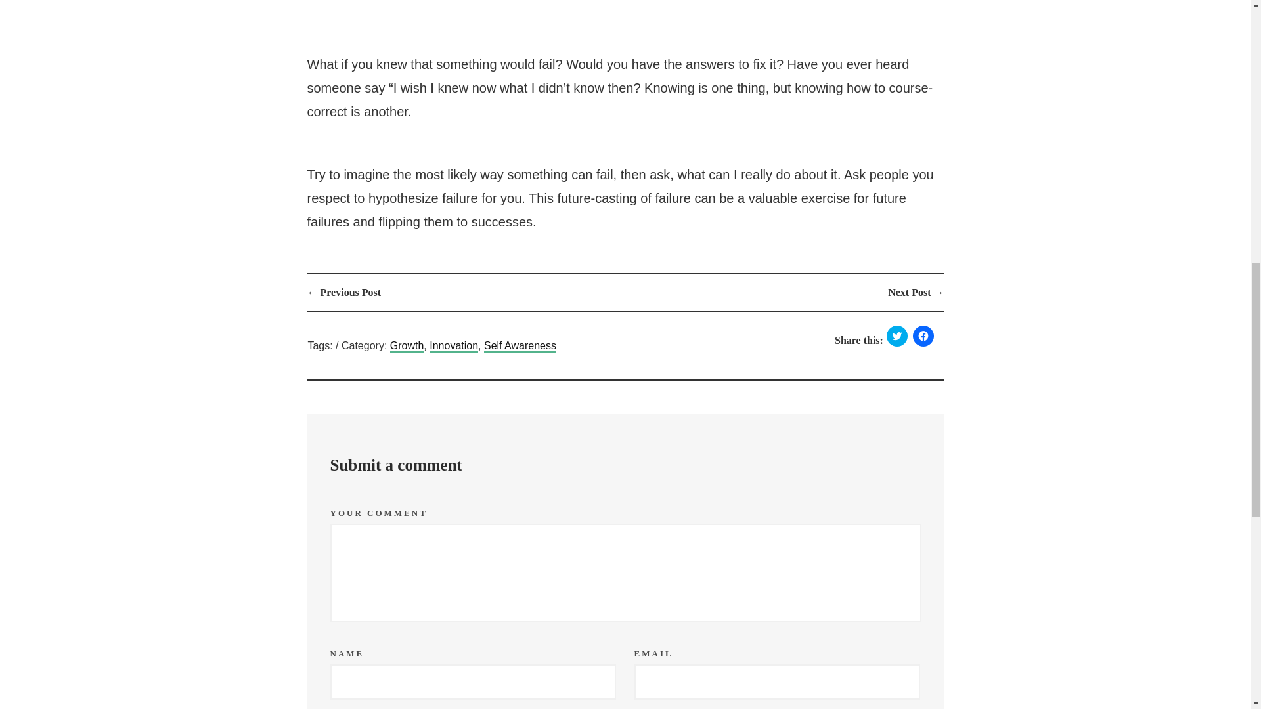 Image resolution: width=1261 pixels, height=709 pixels. What do you see at coordinates (897, 336) in the screenshot?
I see `Click to share on Twitter` at bounding box center [897, 336].